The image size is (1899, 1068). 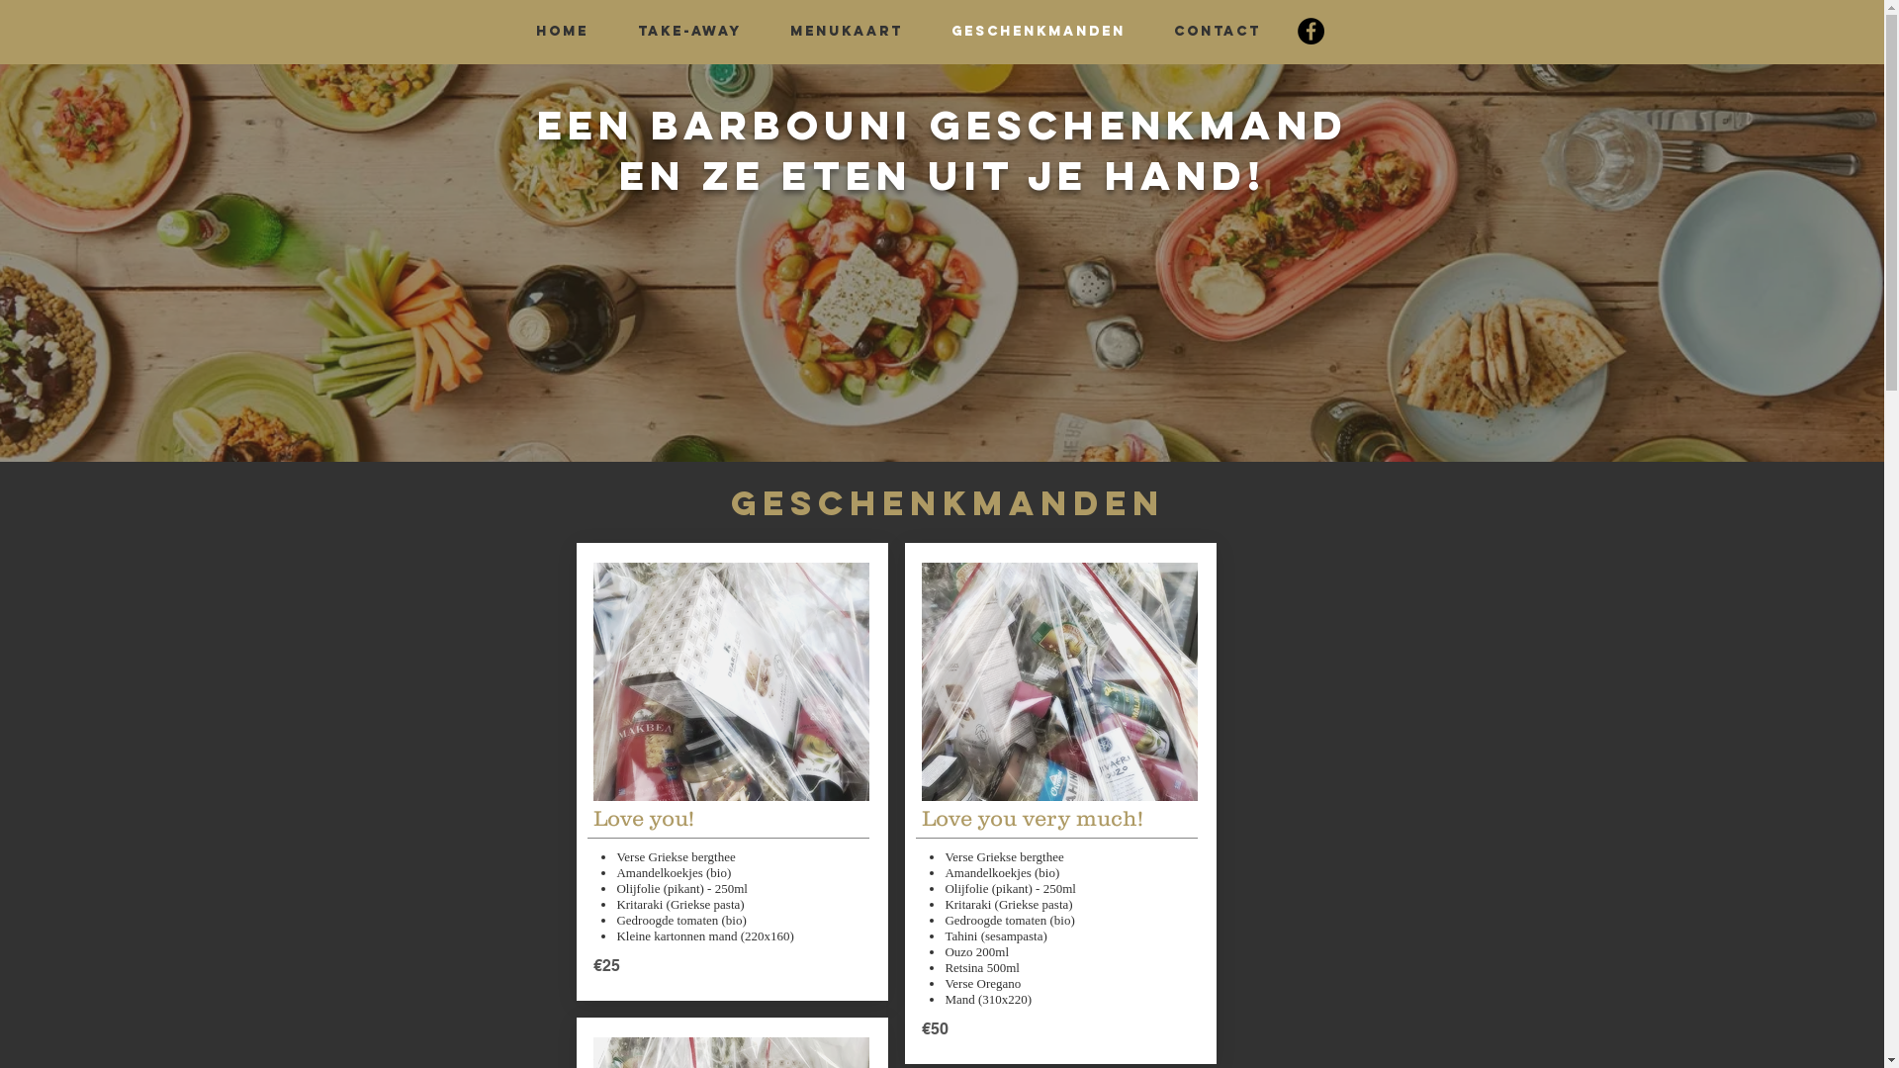 I want to click on GESCHENKMANDEN, so click(x=1039, y=32).